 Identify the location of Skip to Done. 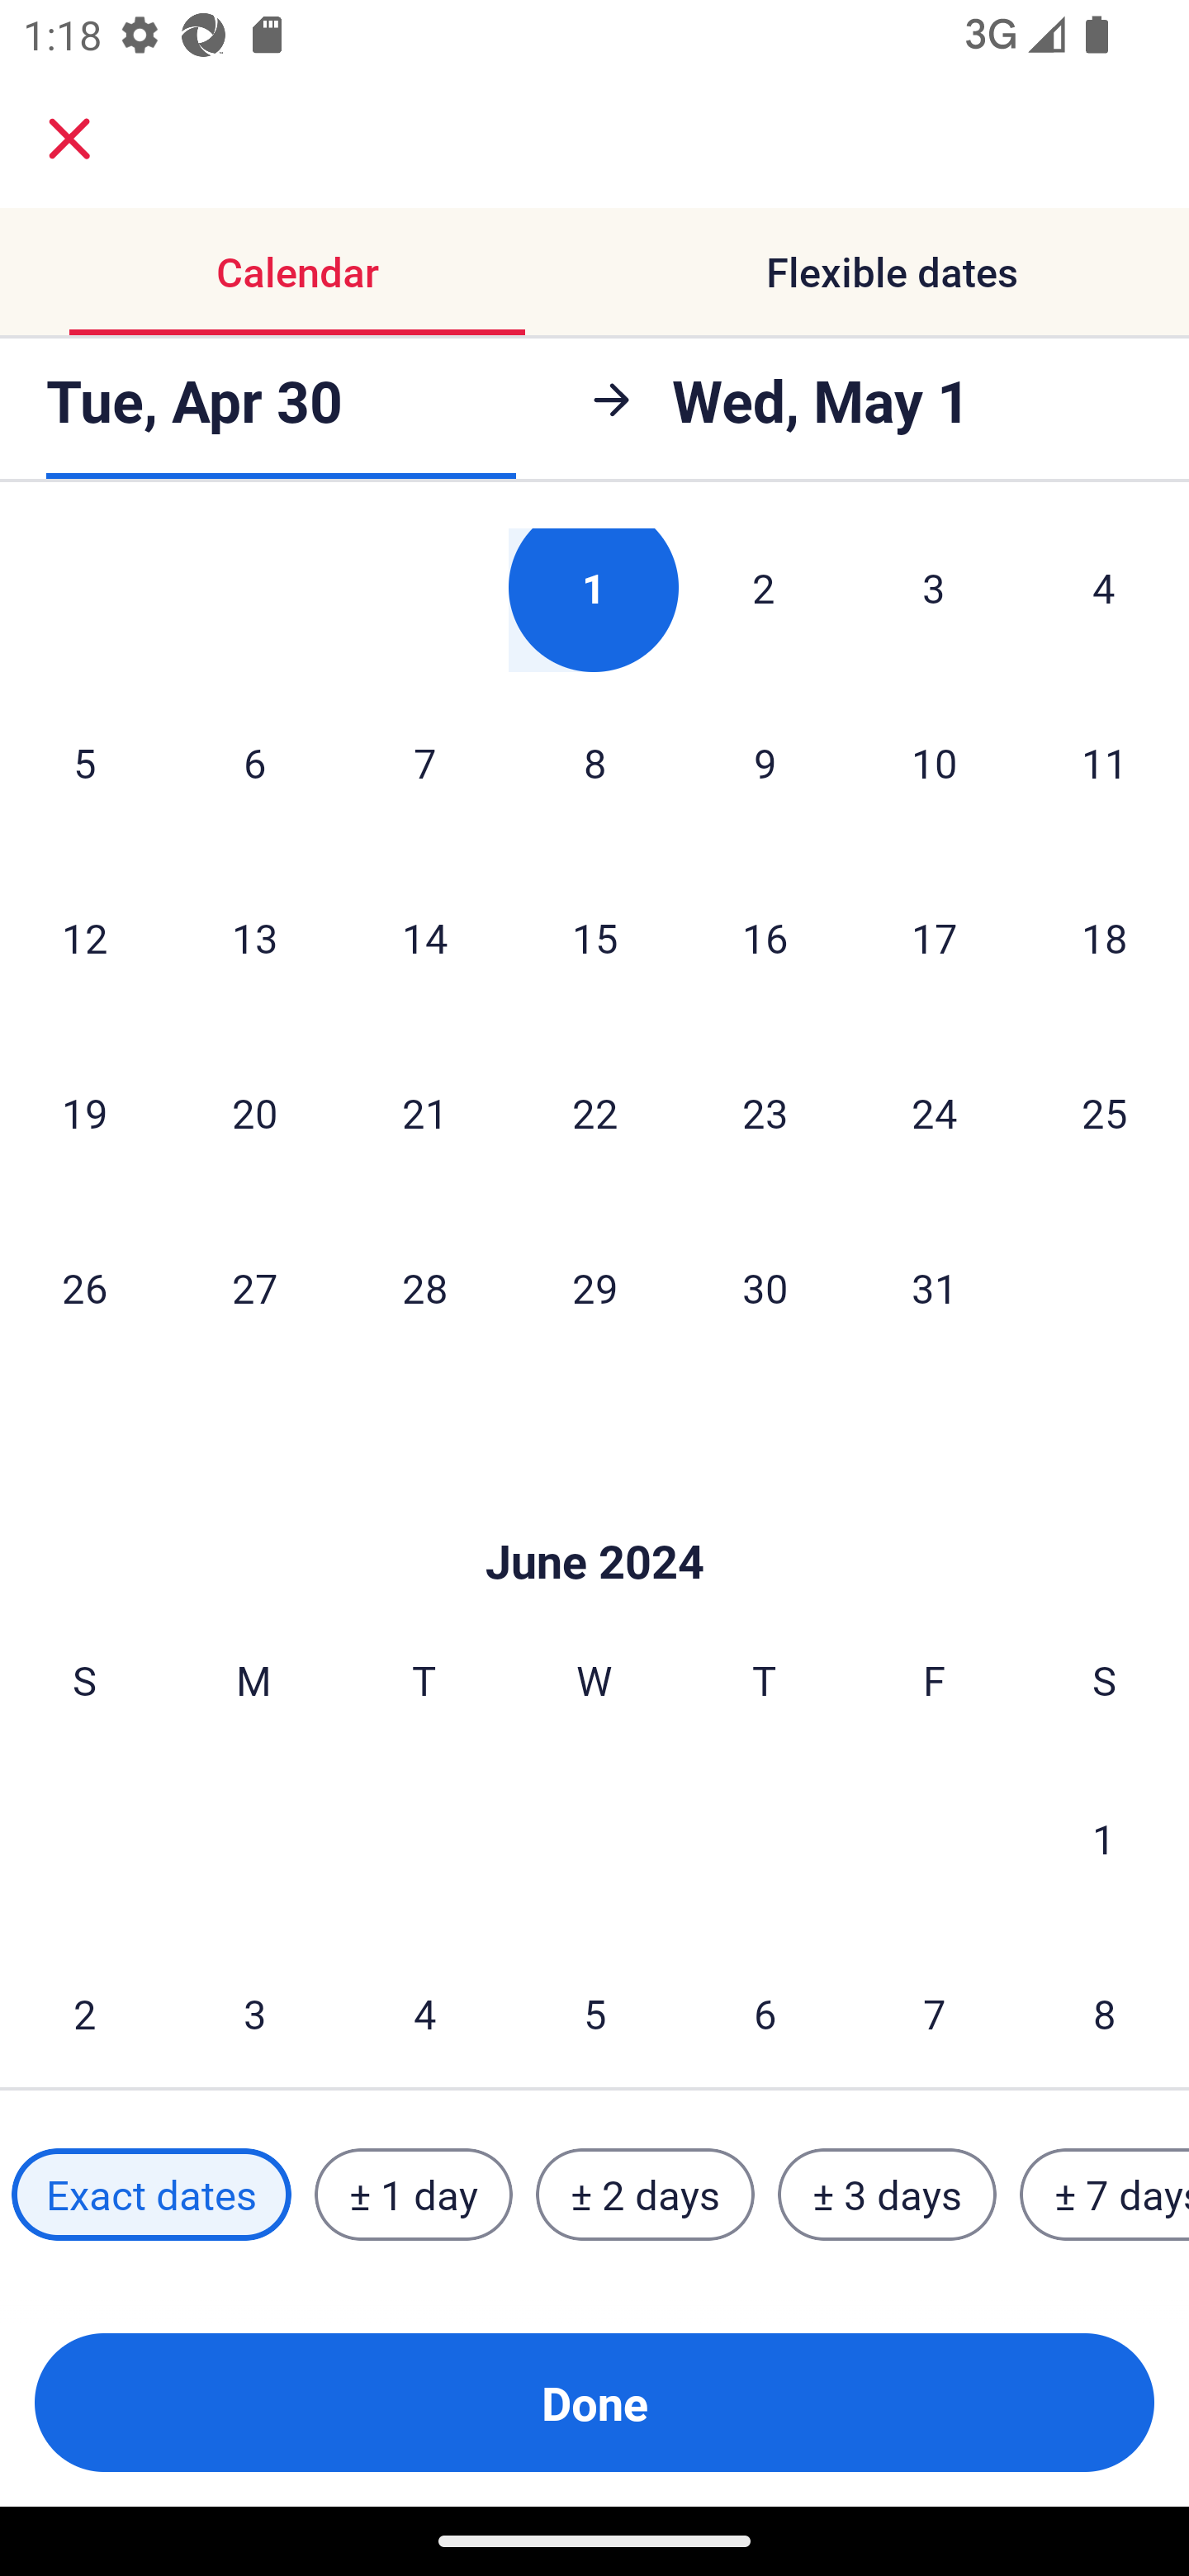
(594, 1512).